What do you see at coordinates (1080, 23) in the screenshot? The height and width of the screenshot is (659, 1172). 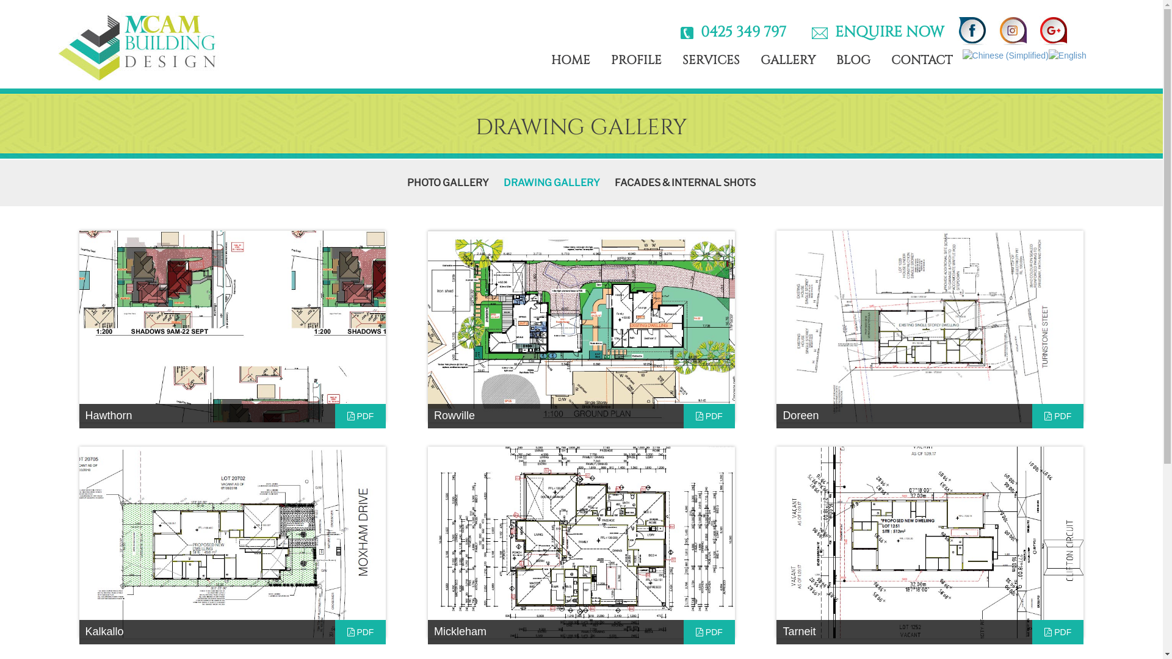 I see `instagram` at bounding box center [1080, 23].